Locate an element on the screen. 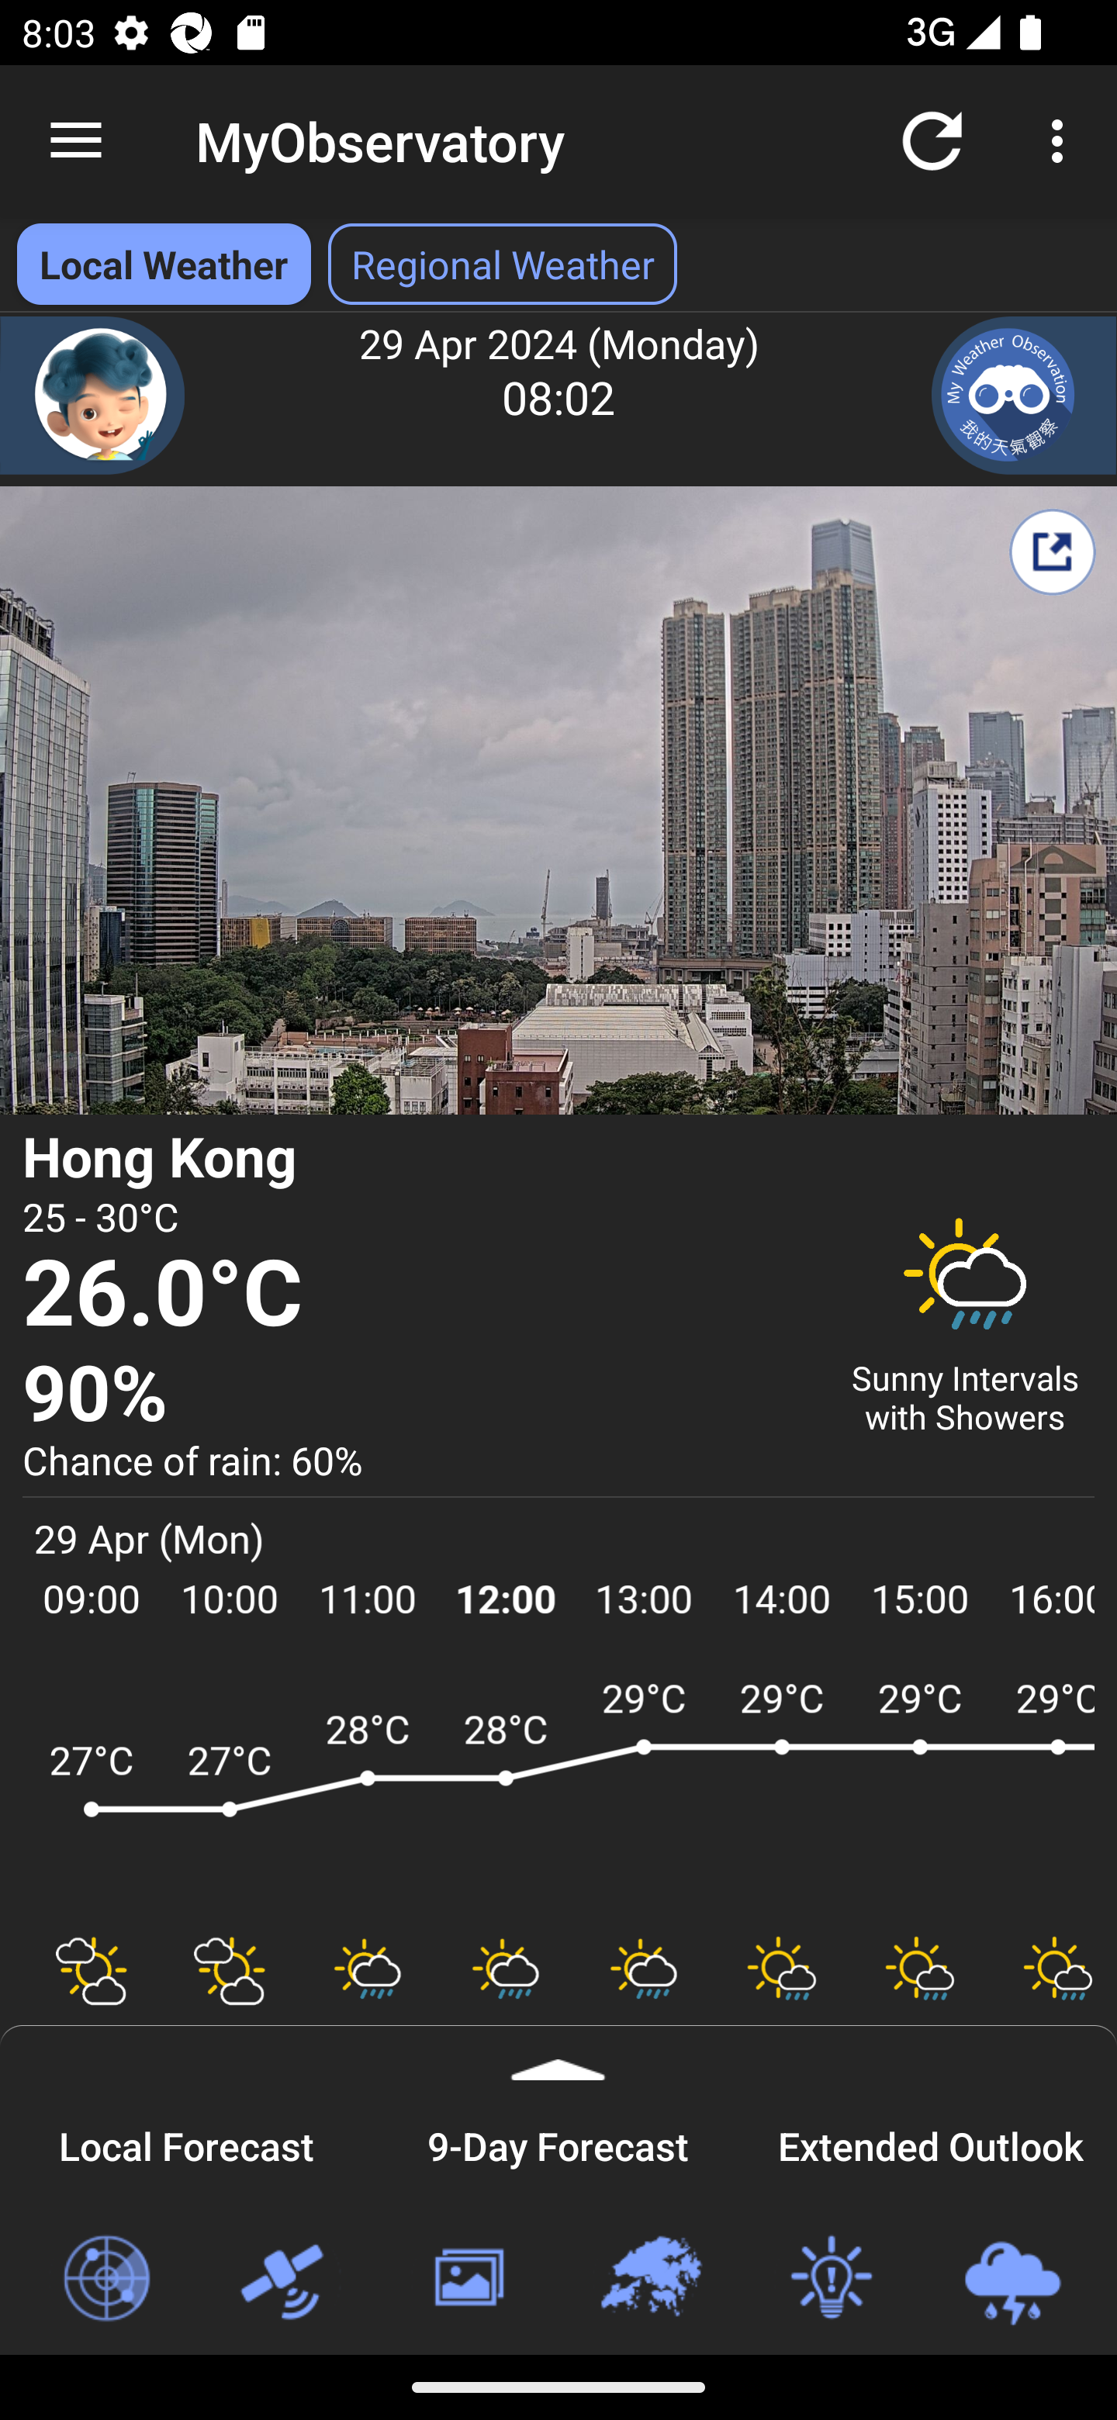 The height and width of the screenshot is (2420, 1117). ARWF is located at coordinates (558, 1792).